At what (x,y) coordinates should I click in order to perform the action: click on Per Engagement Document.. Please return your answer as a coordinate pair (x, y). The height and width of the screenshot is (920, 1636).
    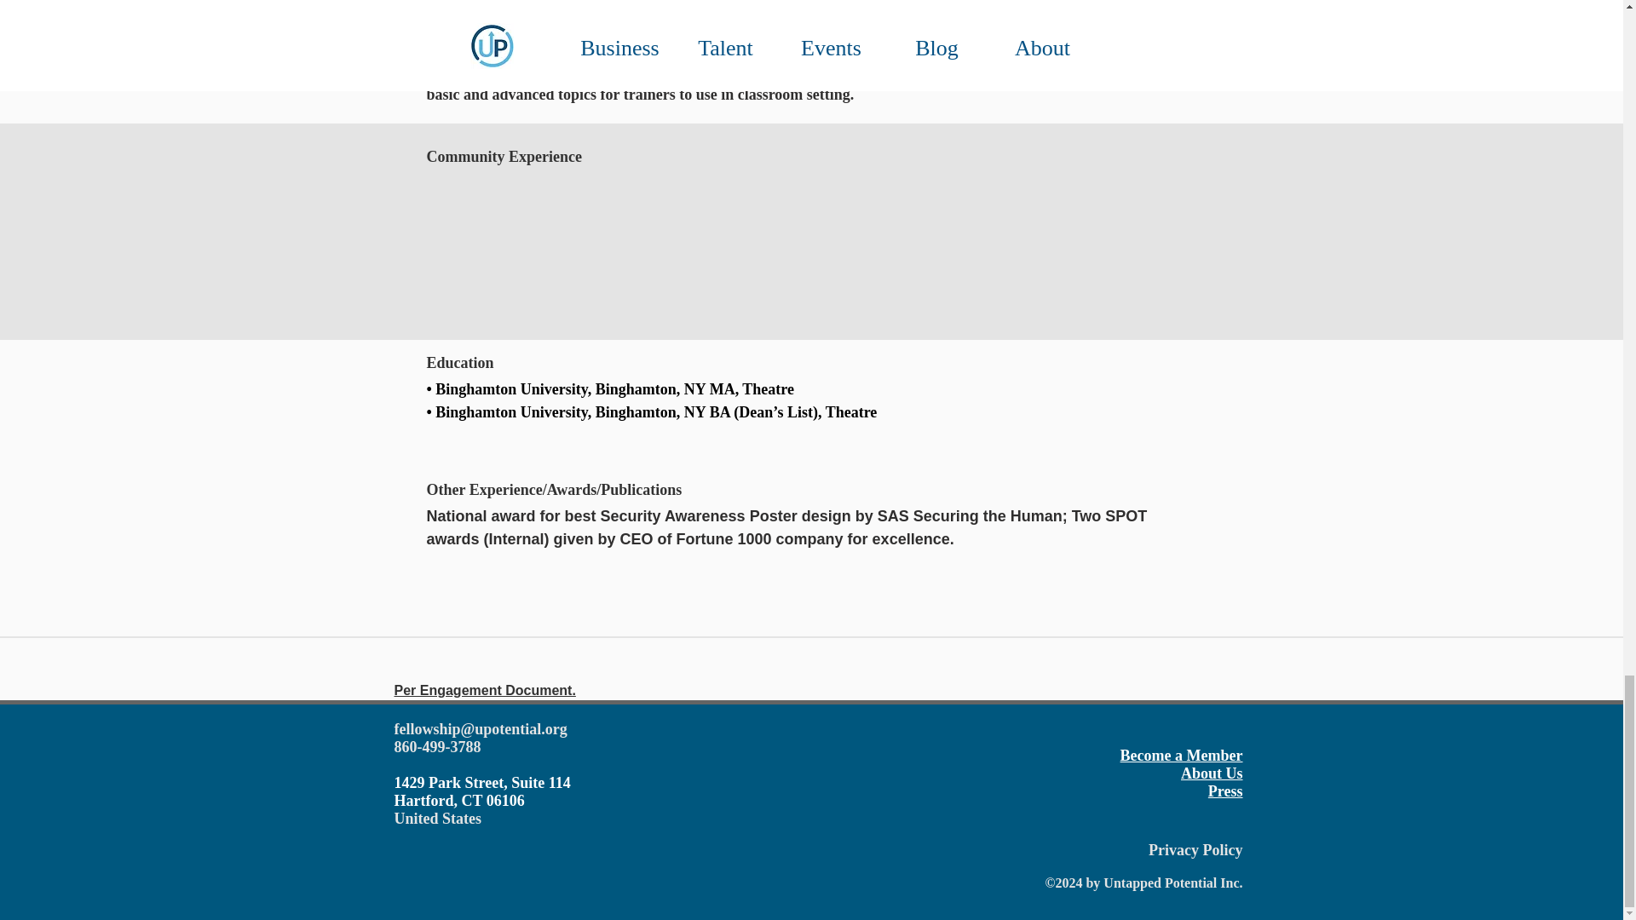
    Looking at the image, I should click on (484, 690).